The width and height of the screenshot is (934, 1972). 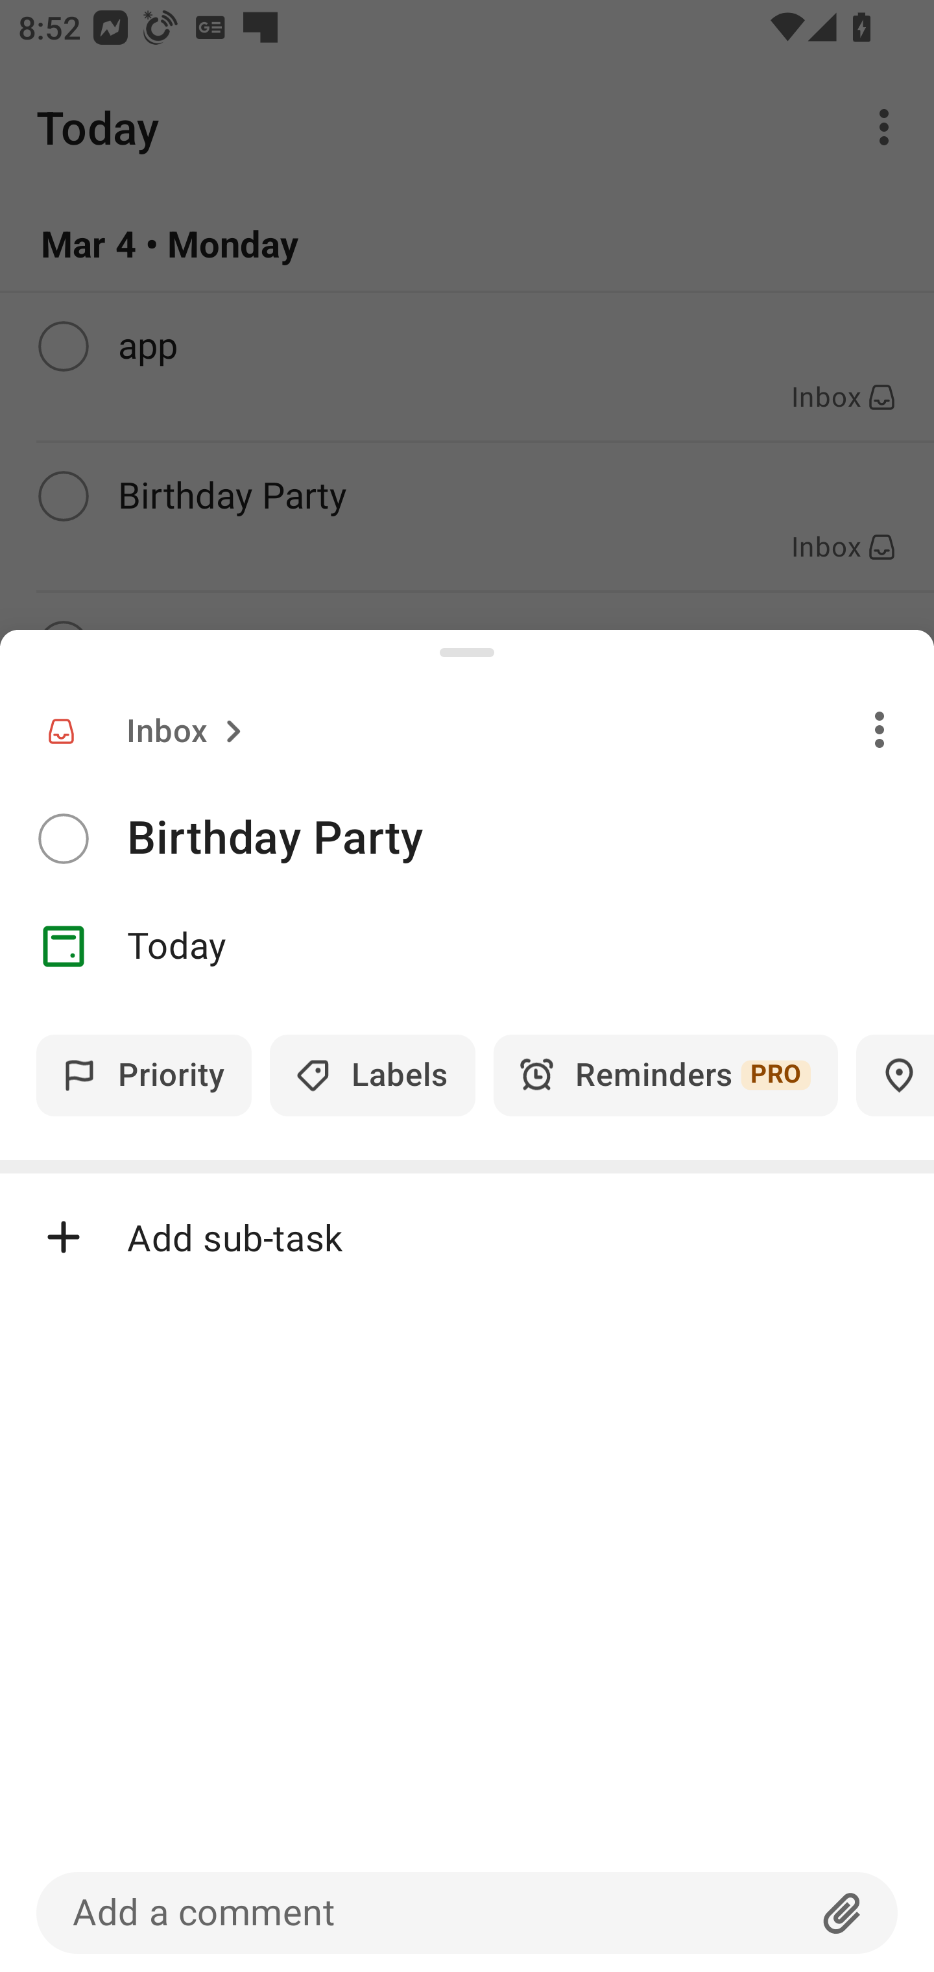 What do you see at coordinates (880, 729) in the screenshot?
I see `Overflow menu` at bounding box center [880, 729].